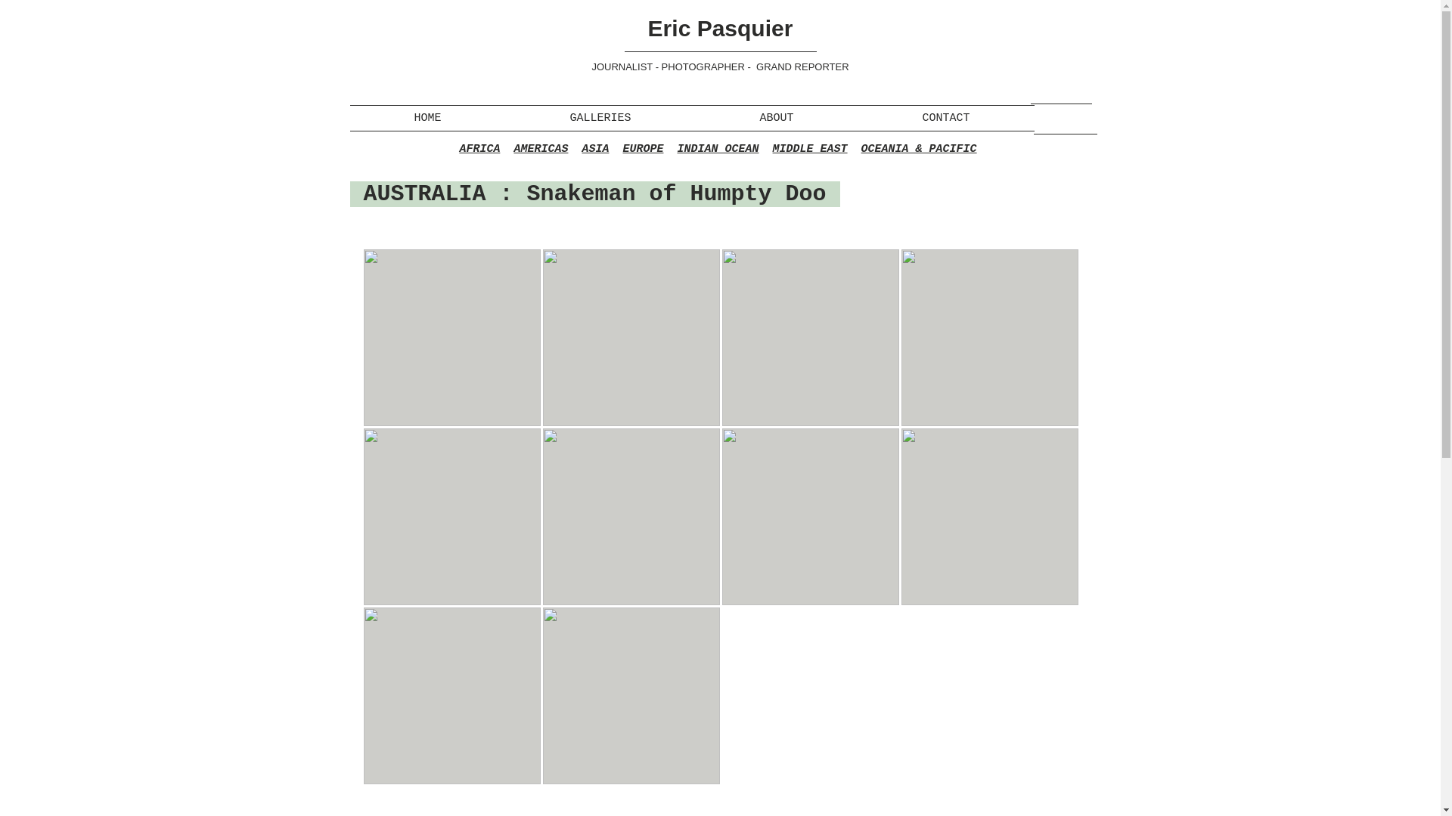 This screenshot has width=1452, height=816. What do you see at coordinates (719, 66) in the screenshot?
I see `JOURNALIST - PHOTOGRAPHER -  GRAND REPORTER` at bounding box center [719, 66].